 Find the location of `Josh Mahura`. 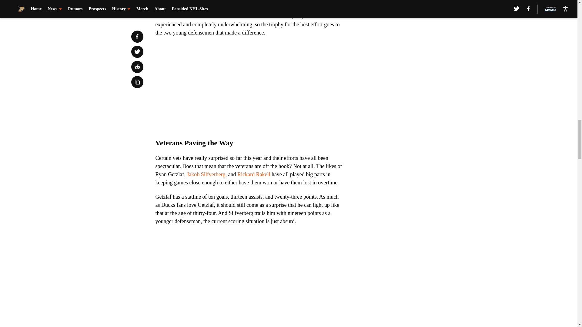

Josh Mahura is located at coordinates (323, 1).